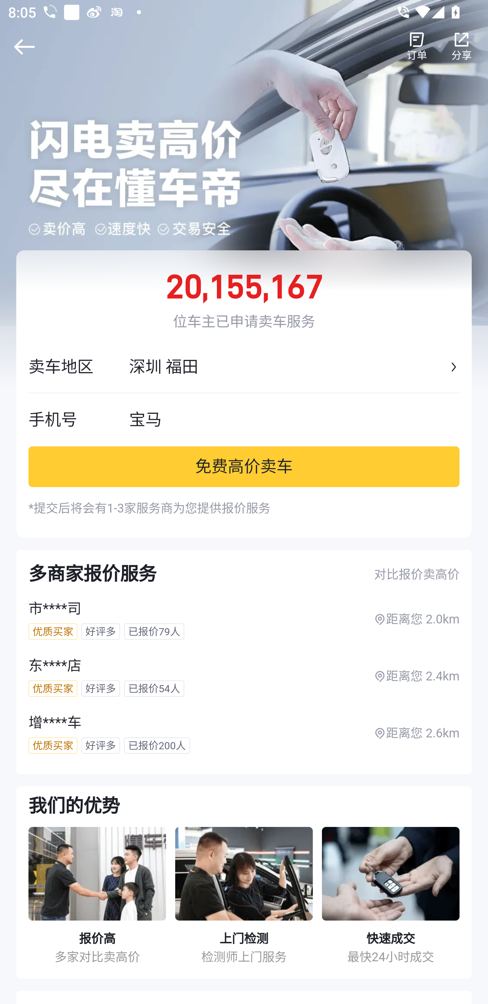  I want to click on 免费高价卖车, so click(244, 466).